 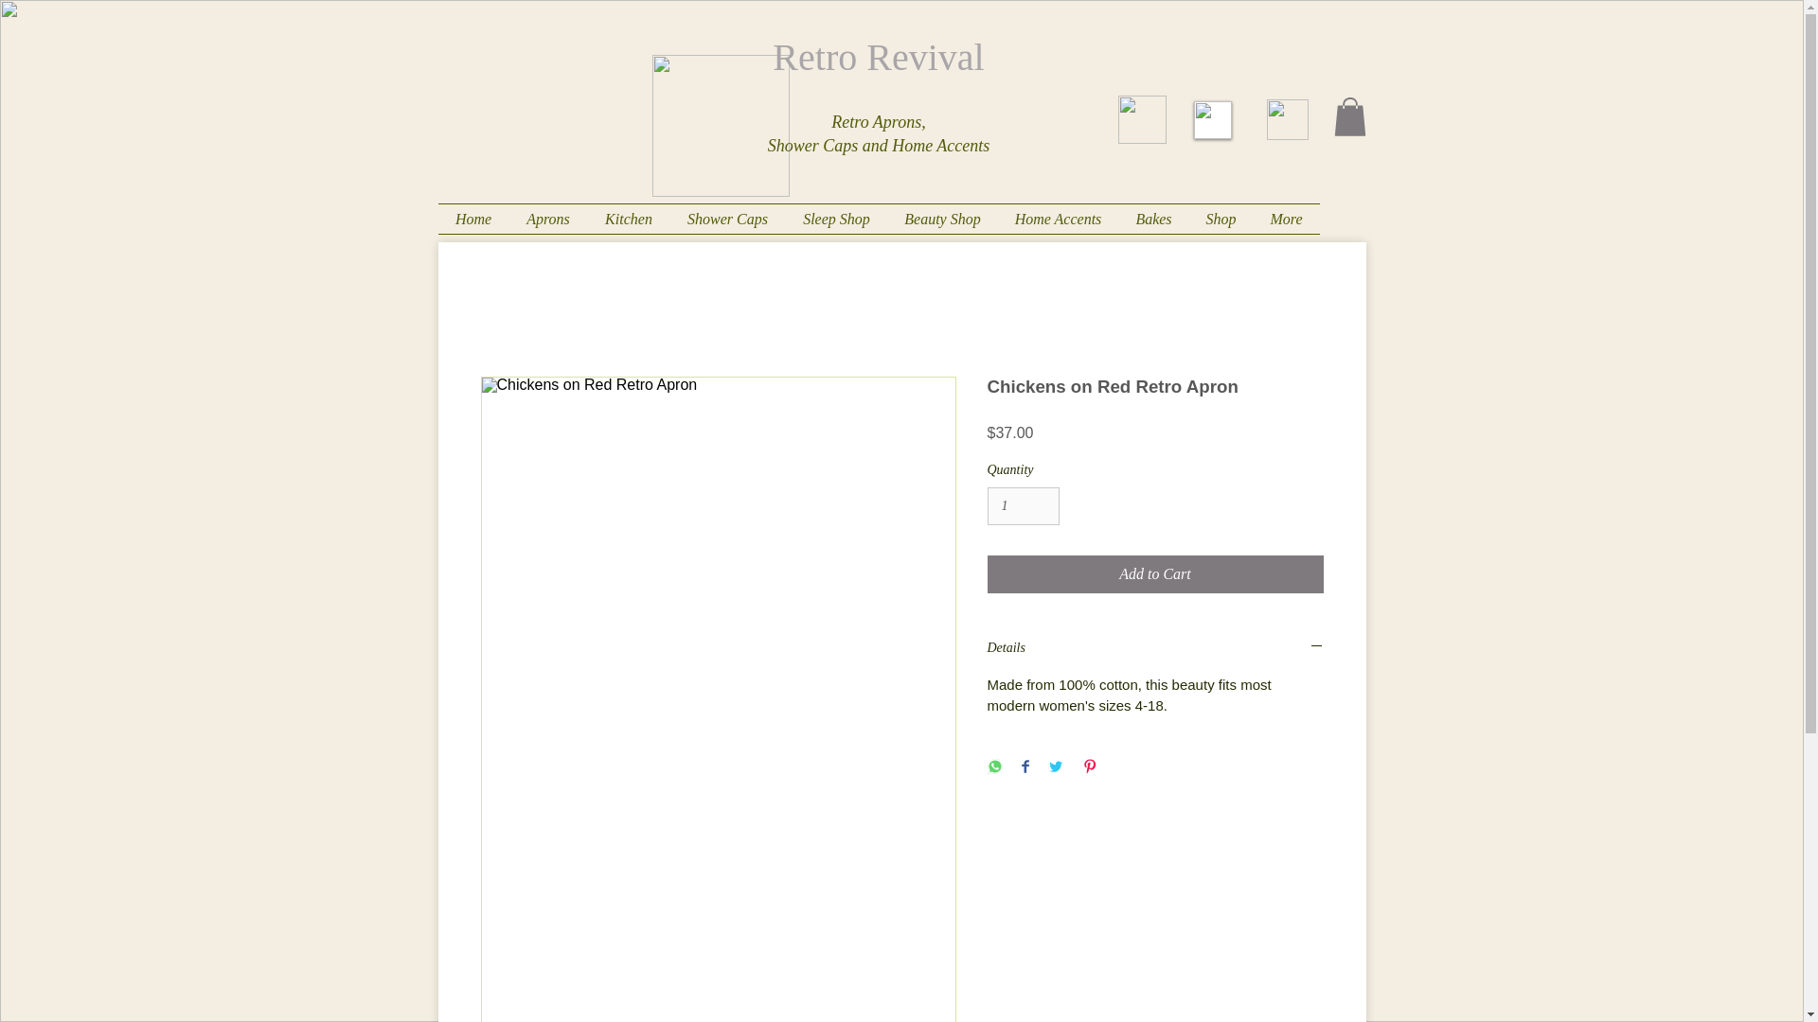 I want to click on Sleep Shop, so click(x=837, y=220).